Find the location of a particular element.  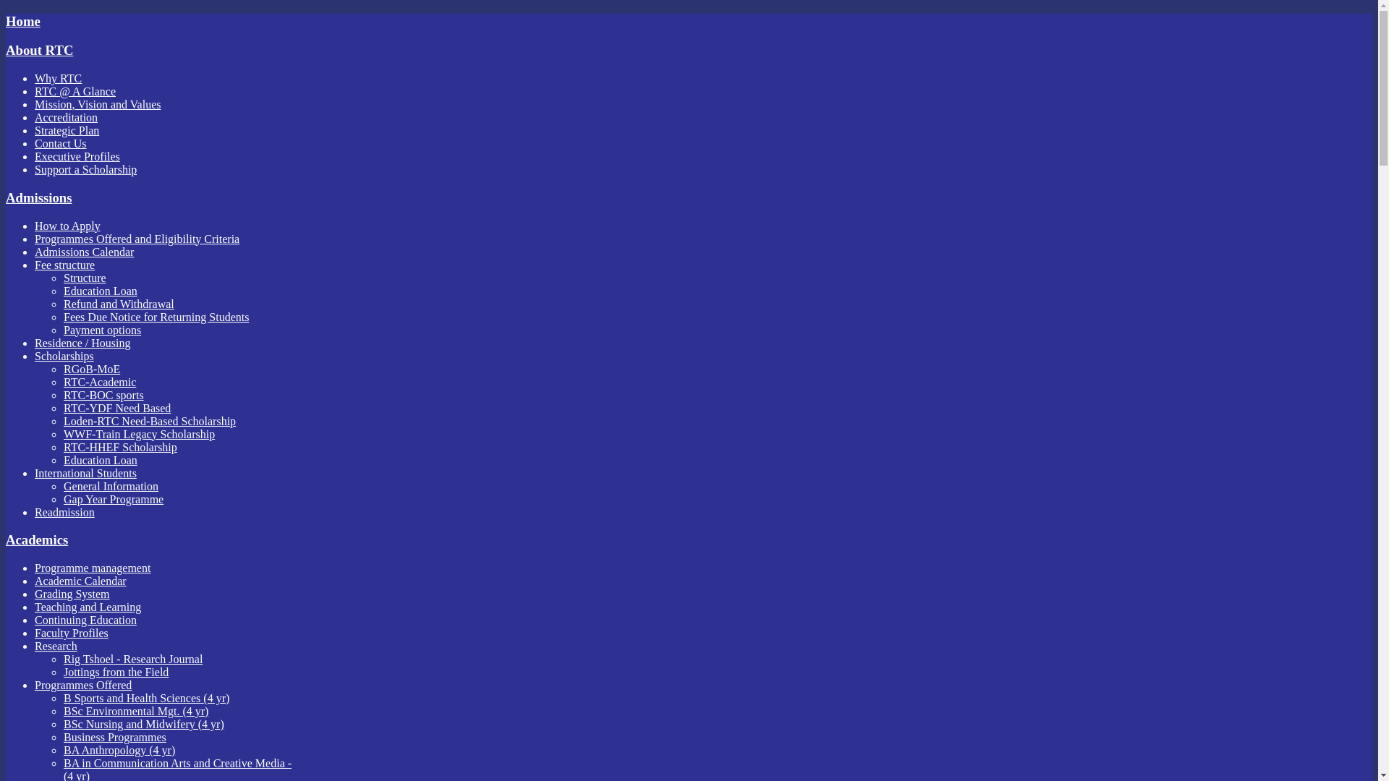

RTC-Academic is located at coordinates (100, 382).